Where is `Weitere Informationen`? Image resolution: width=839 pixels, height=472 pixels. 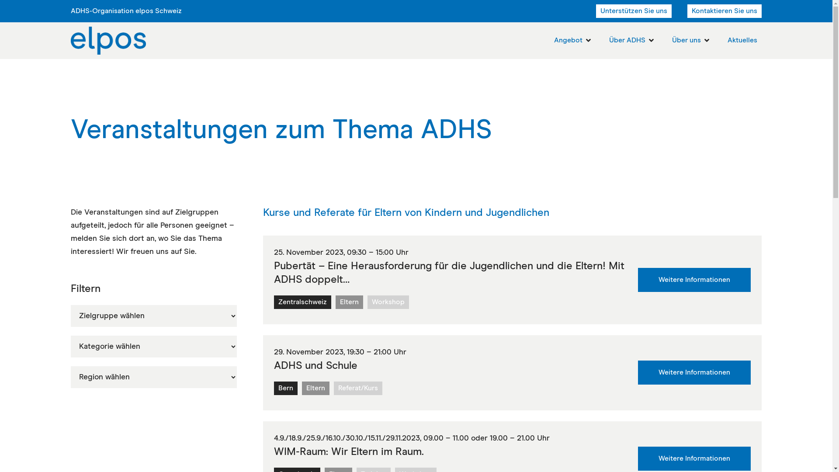 Weitere Informationen is located at coordinates (694, 372).